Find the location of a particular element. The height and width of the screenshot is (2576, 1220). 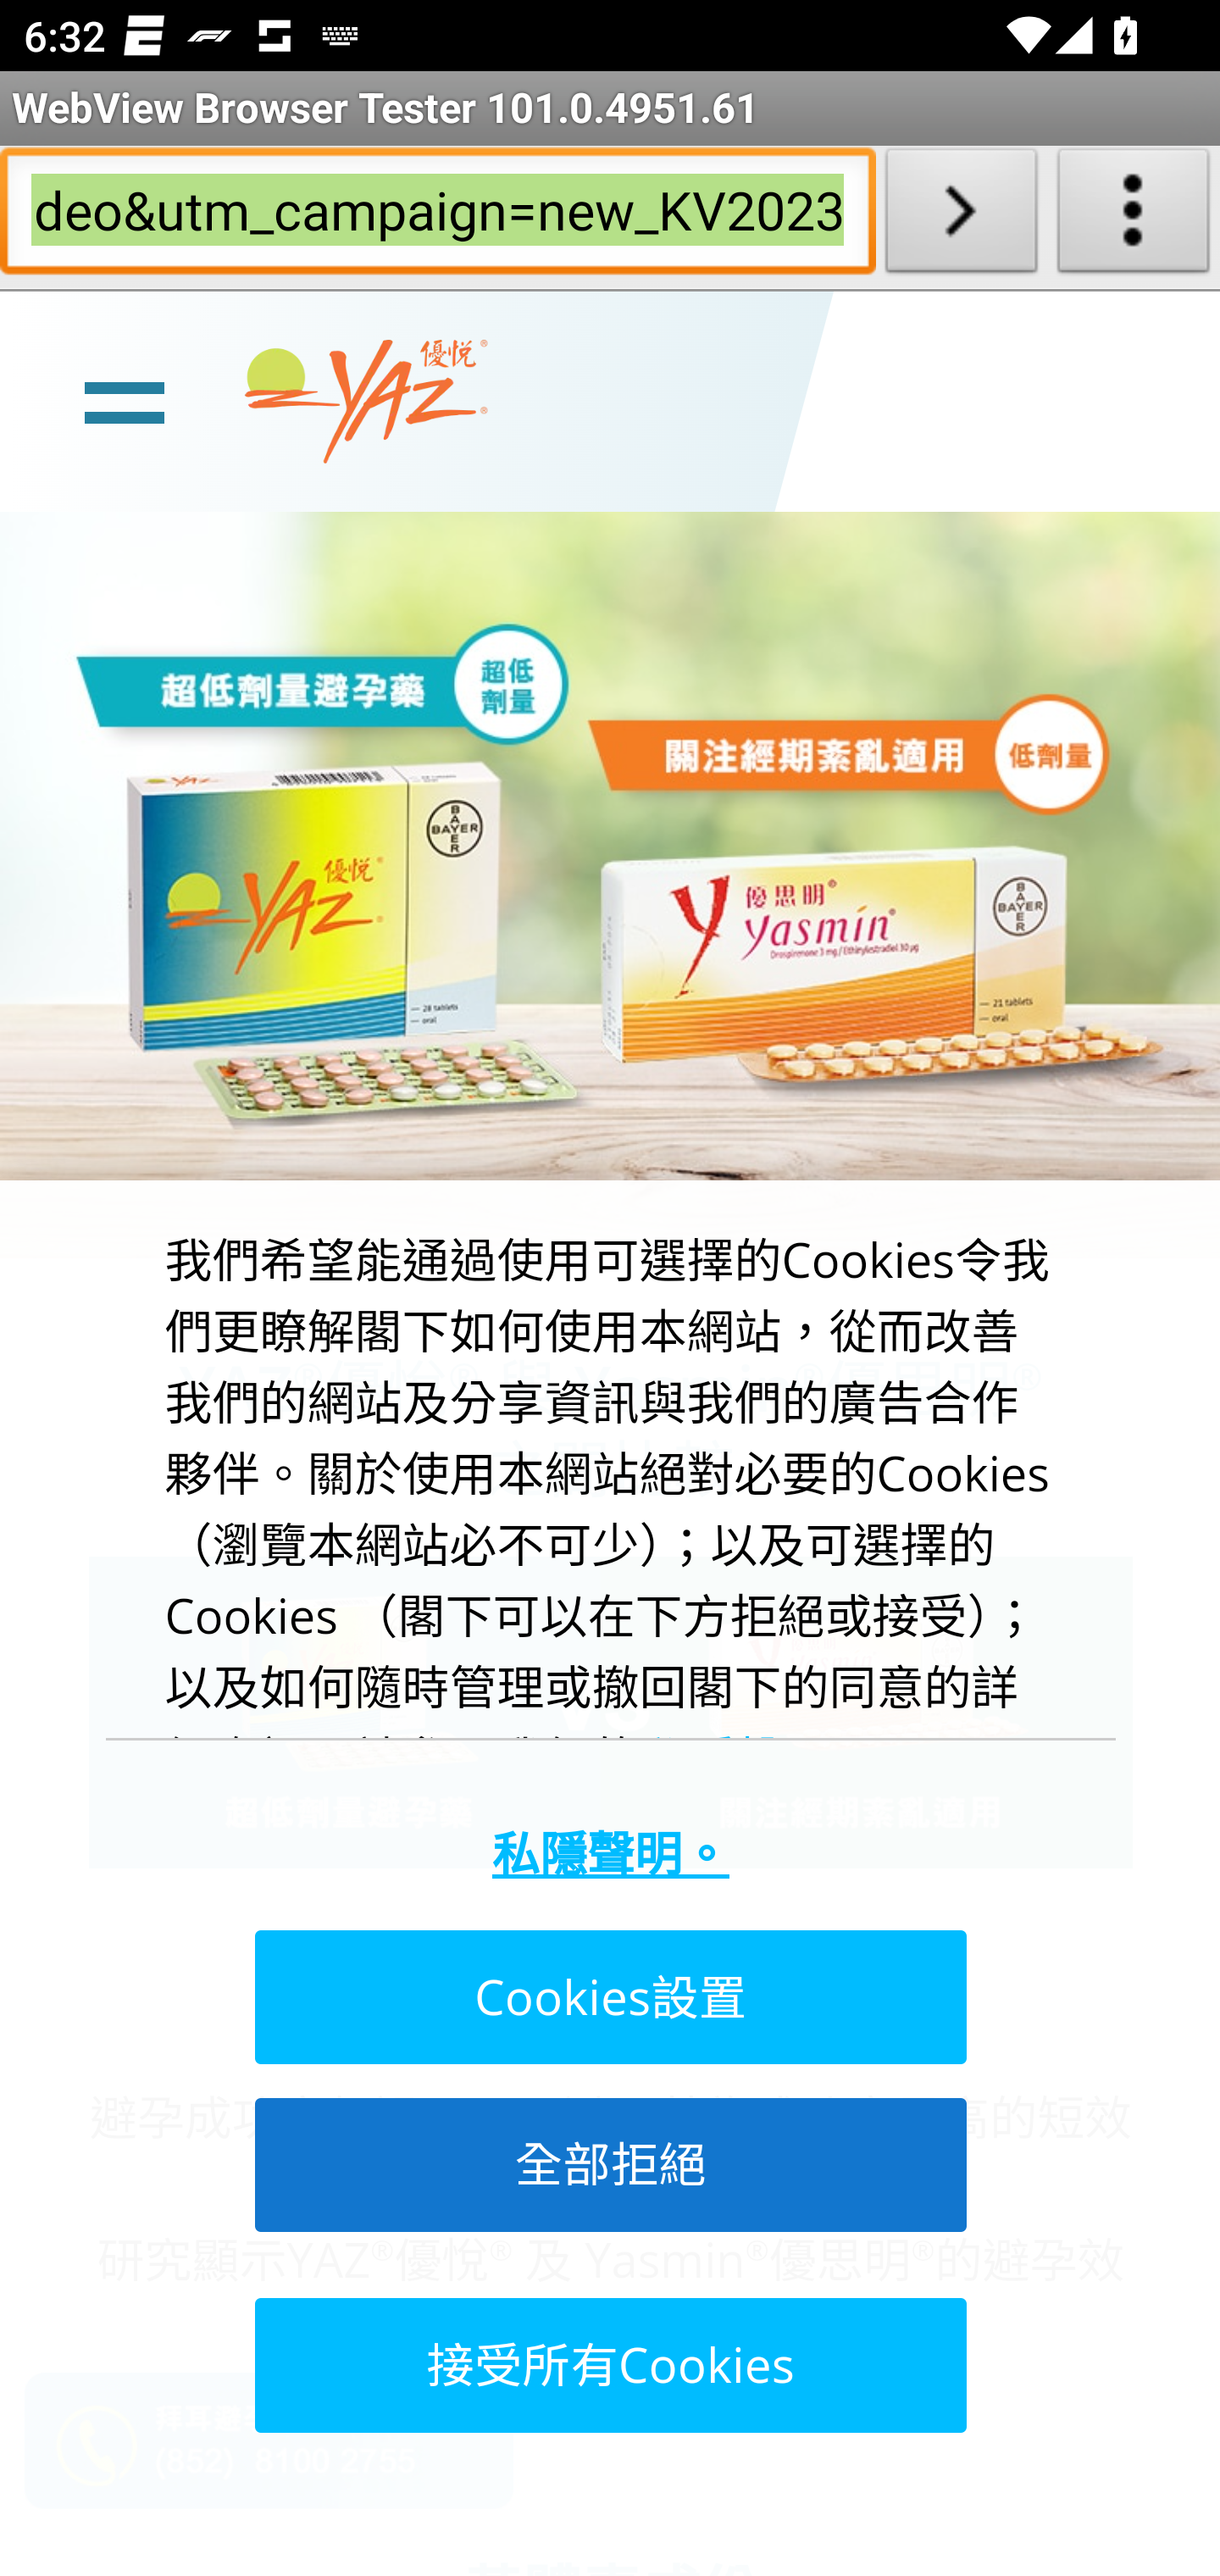

www.yaz is located at coordinates (366, 402).